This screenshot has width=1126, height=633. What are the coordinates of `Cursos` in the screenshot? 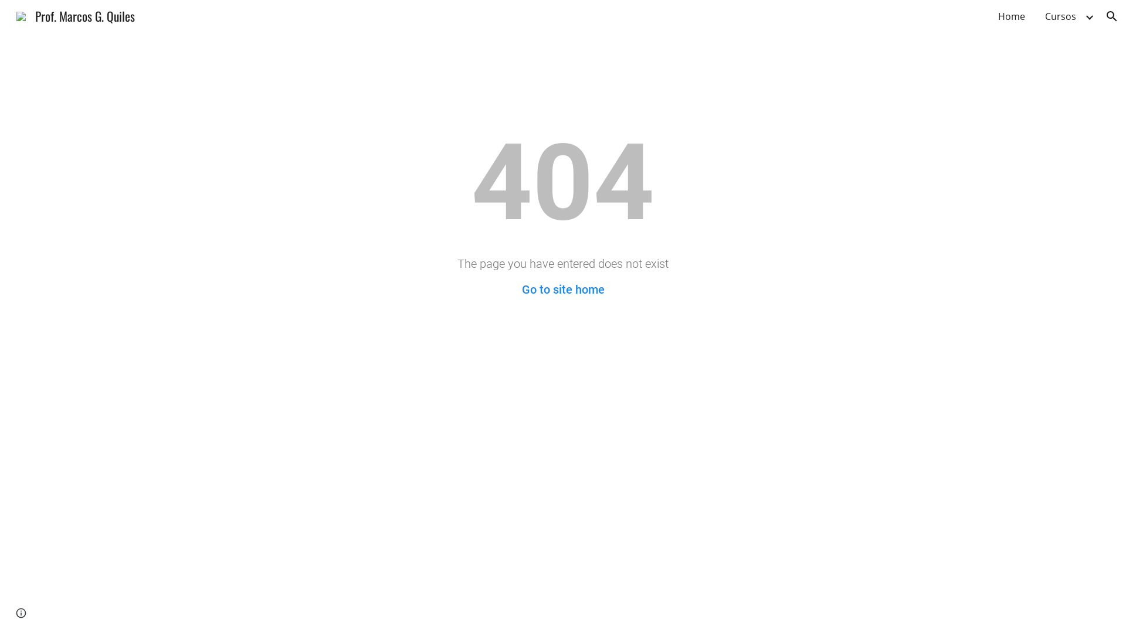 It's located at (1060, 16).